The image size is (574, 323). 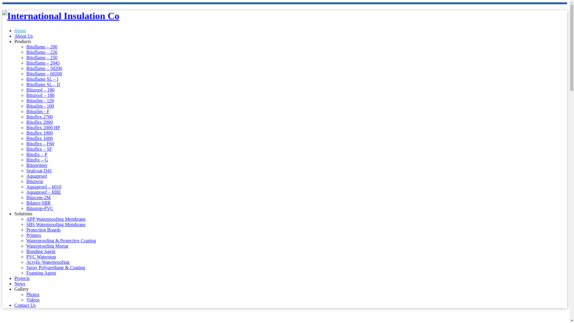 I want to click on International Insulation Co, so click(x=61, y=16).